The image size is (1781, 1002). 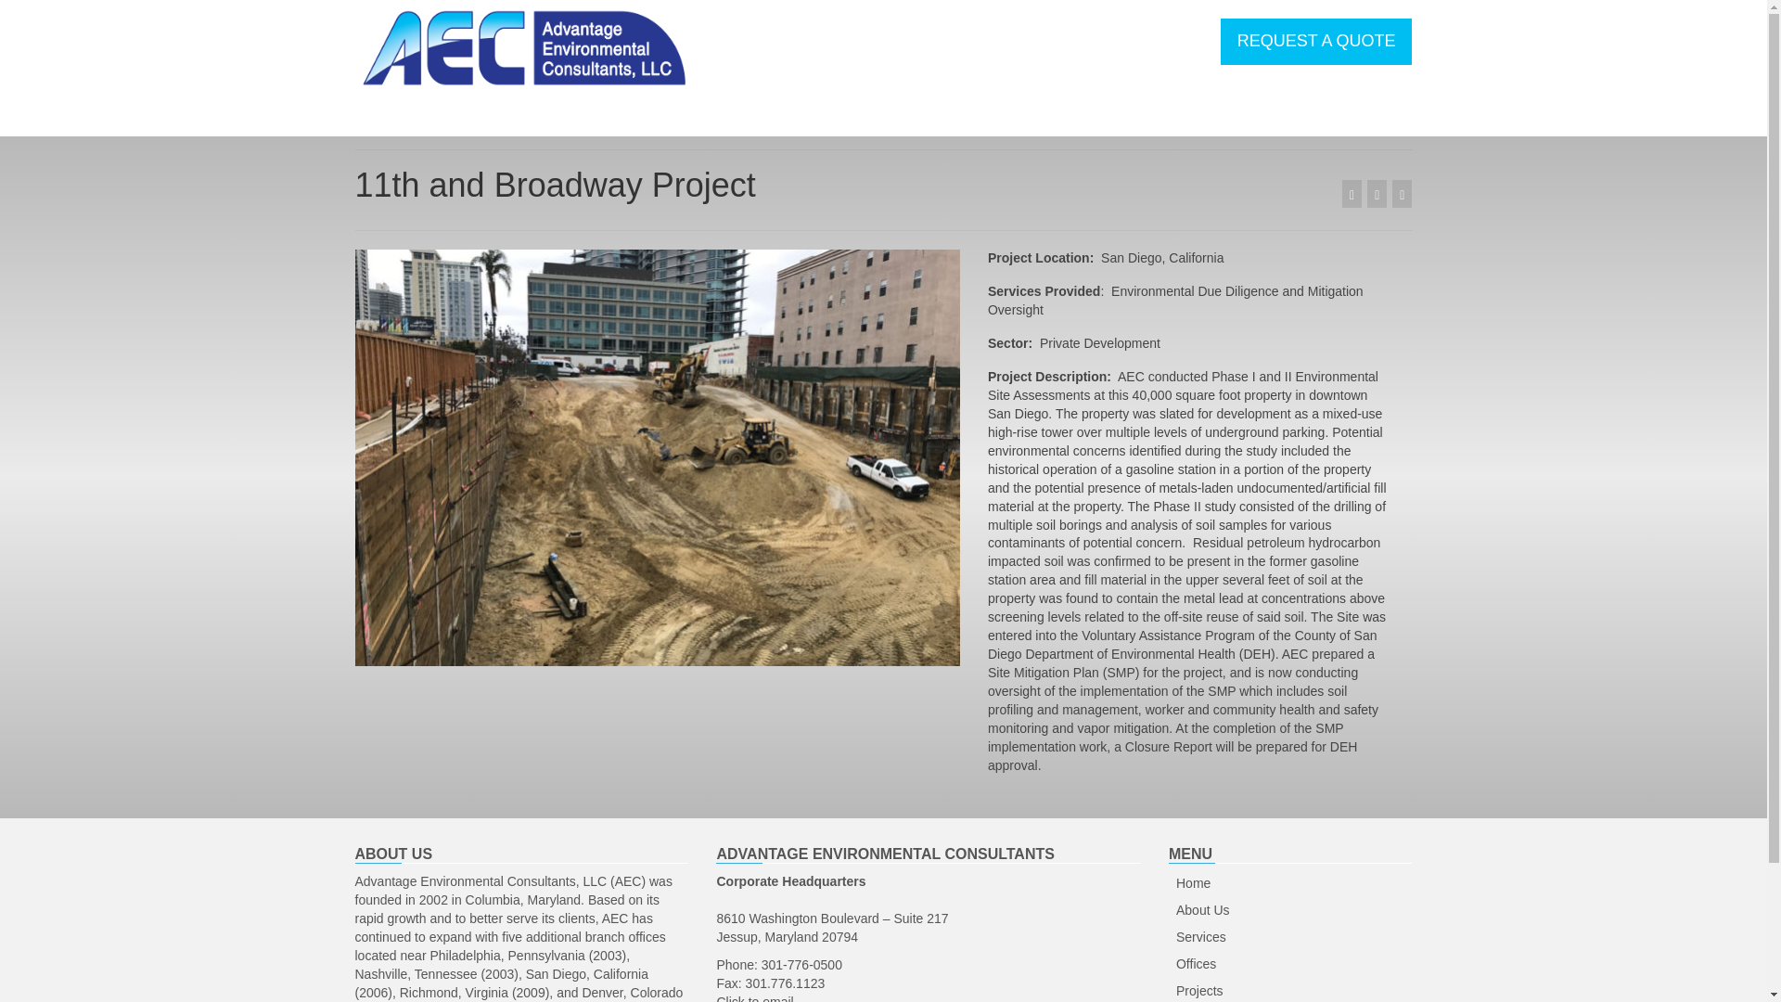 I want to click on REQUEST A QUOTE, so click(x=1315, y=42).